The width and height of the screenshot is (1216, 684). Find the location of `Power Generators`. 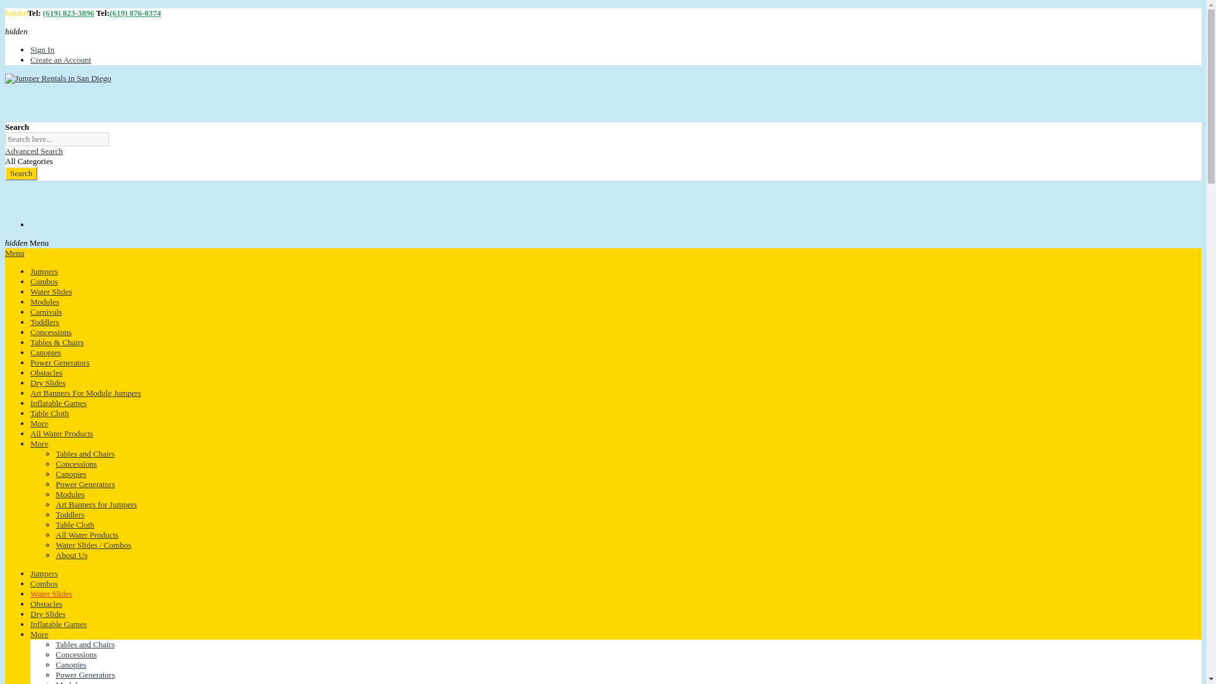

Power Generators is located at coordinates (85, 484).